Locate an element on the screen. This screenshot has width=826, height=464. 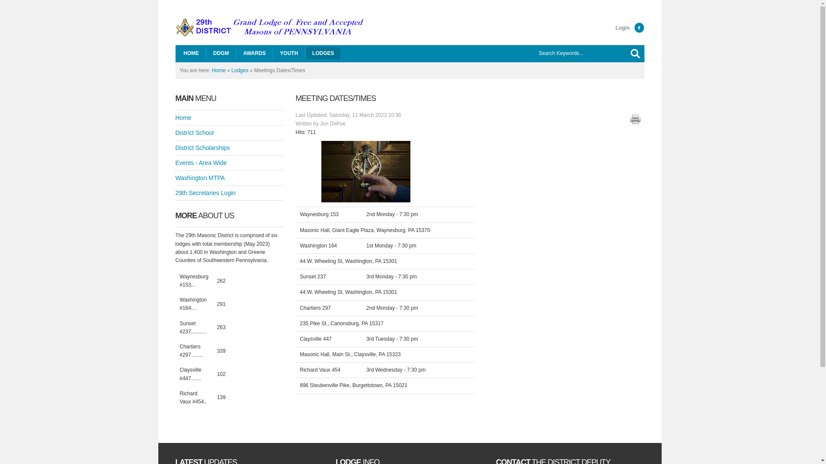
Search is located at coordinates (635, 54).